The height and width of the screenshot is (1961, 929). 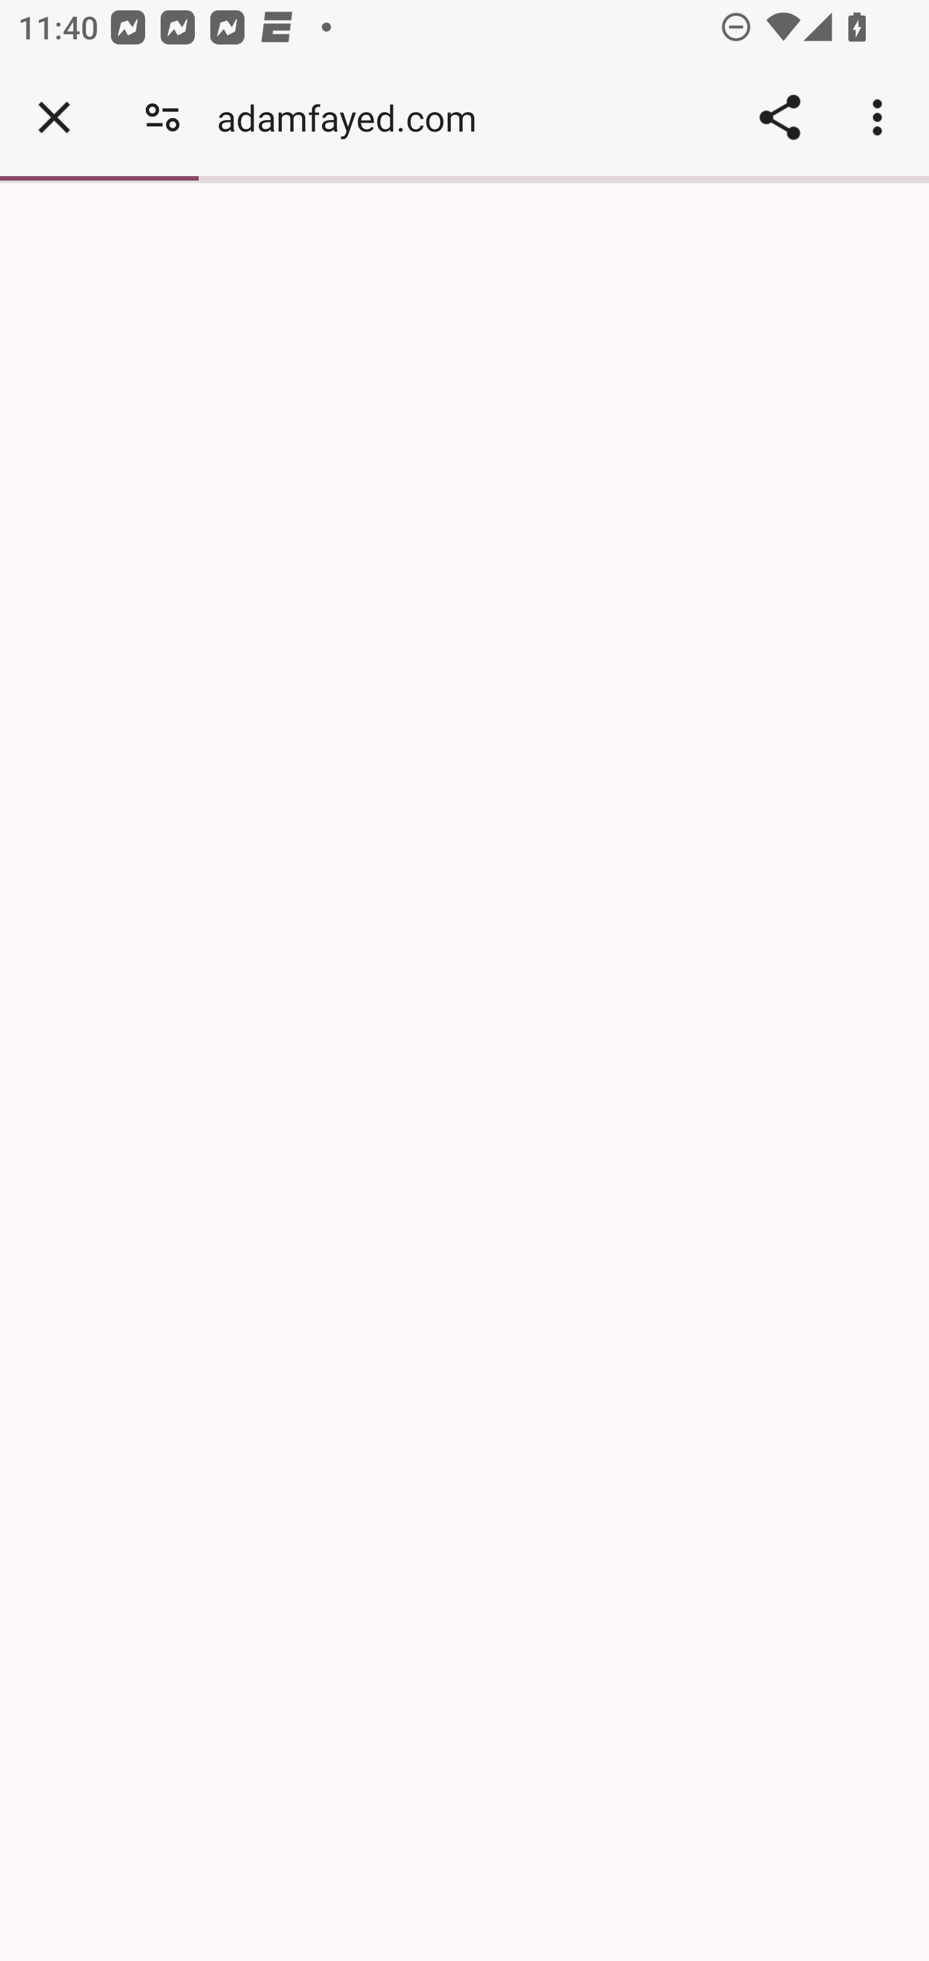 I want to click on Connection is secure, so click(x=163, y=117).